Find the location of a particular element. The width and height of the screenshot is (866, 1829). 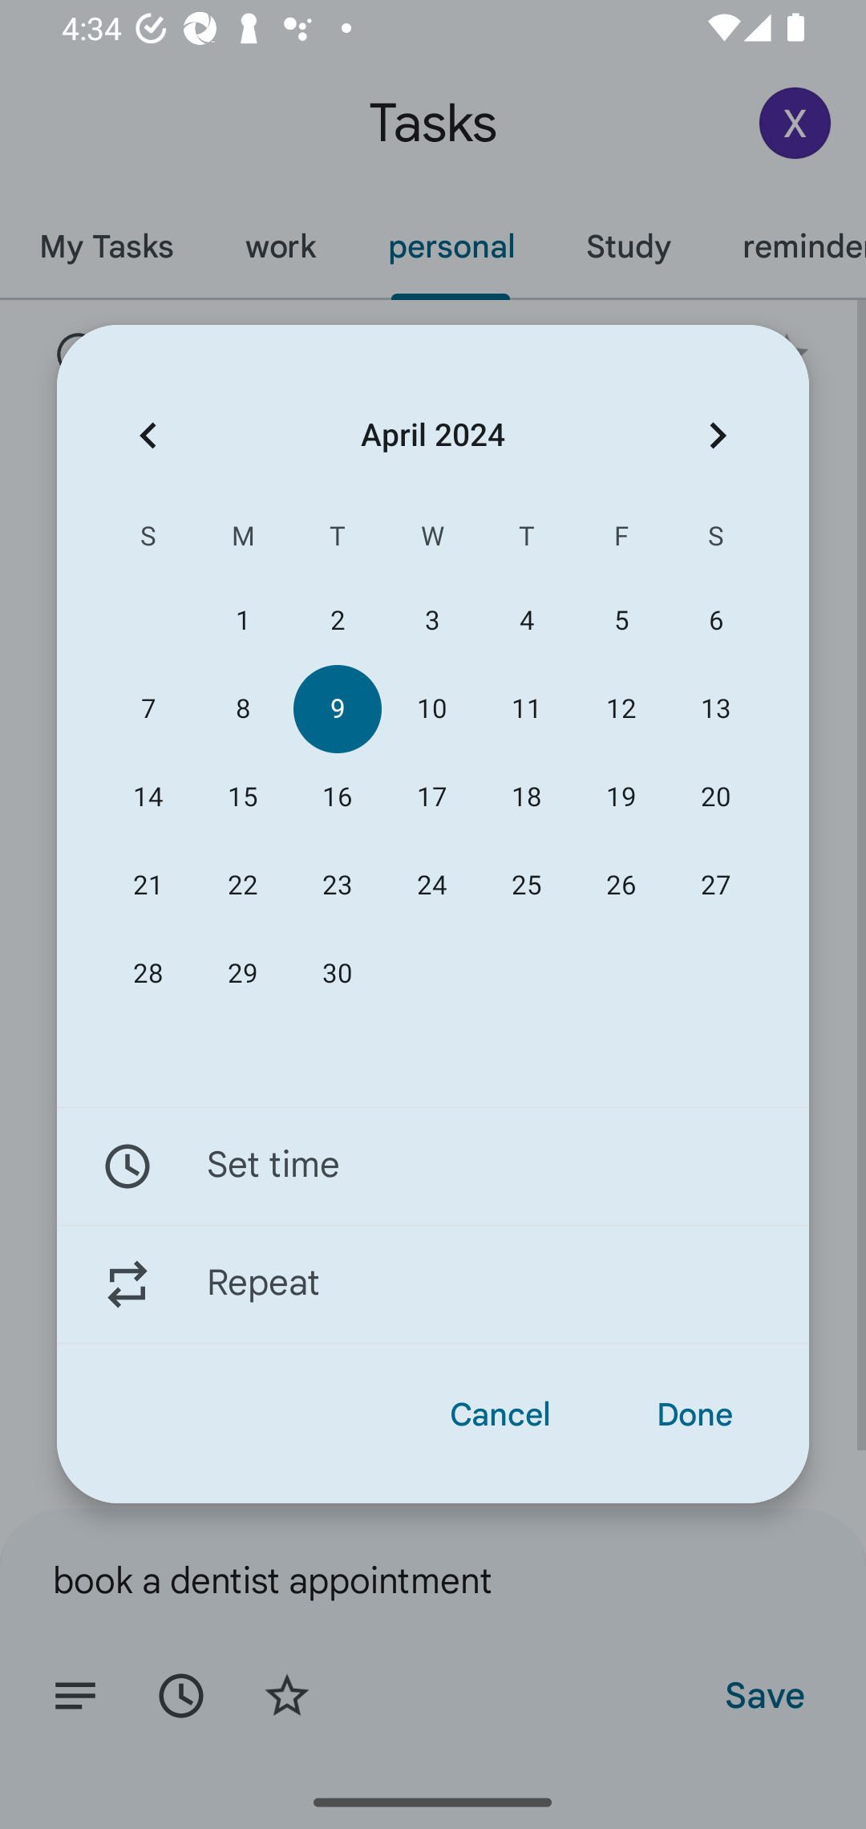

Repeat is located at coordinates (433, 1284).